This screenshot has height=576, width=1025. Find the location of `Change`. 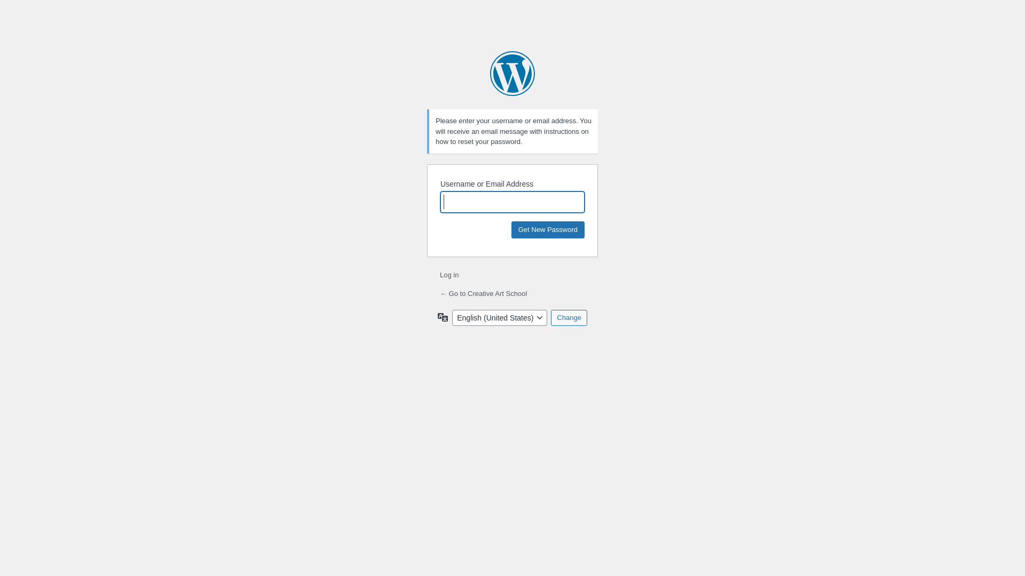

Change is located at coordinates (569, 317).